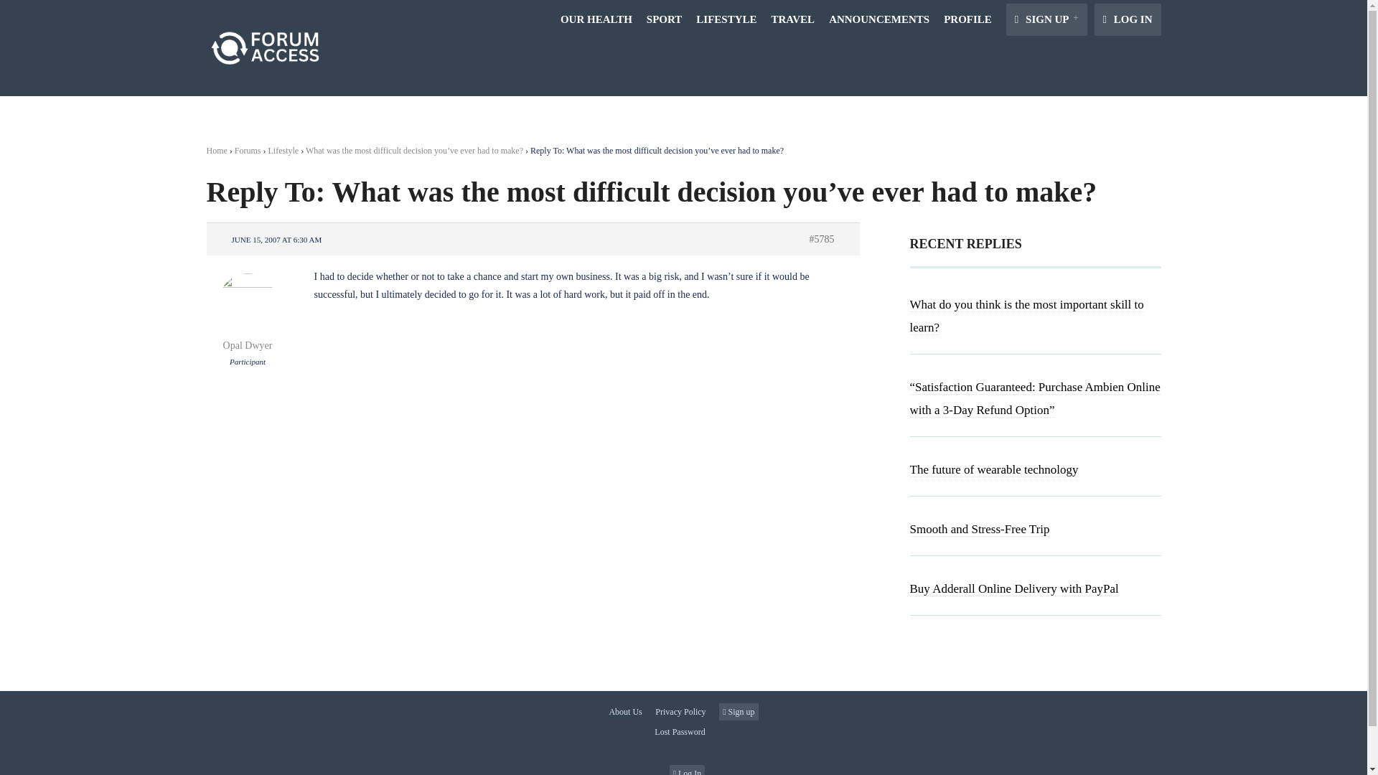 Image resolution: width=1378 pixels, height=775 pixels. I want to click on Buy Adderall Online Delivery with PayPal, so click(1014, 588).